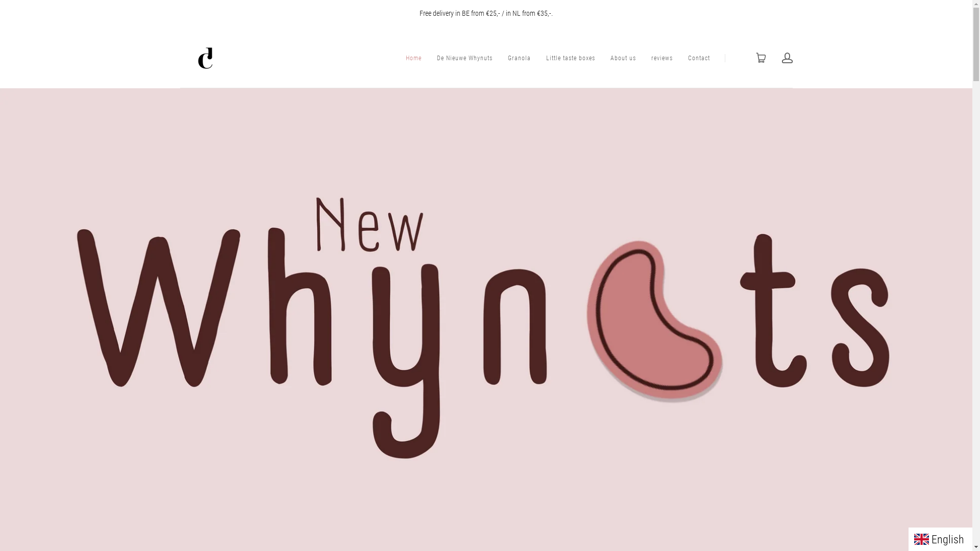 The width and height of the screenshot is (980, 551). I want to click on Granola, so click(519, 58).